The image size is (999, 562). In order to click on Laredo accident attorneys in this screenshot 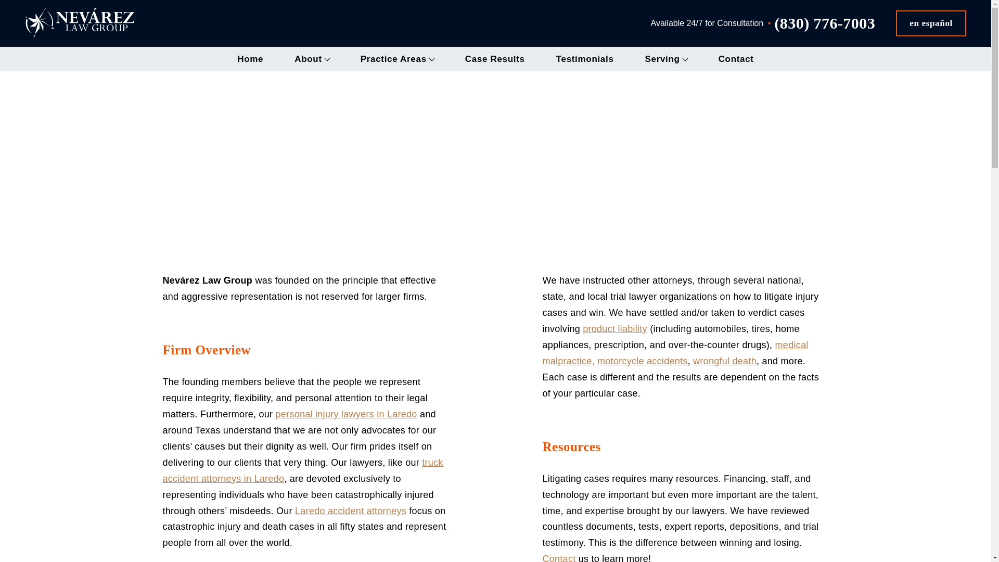, I will do `click(351, 511)`.